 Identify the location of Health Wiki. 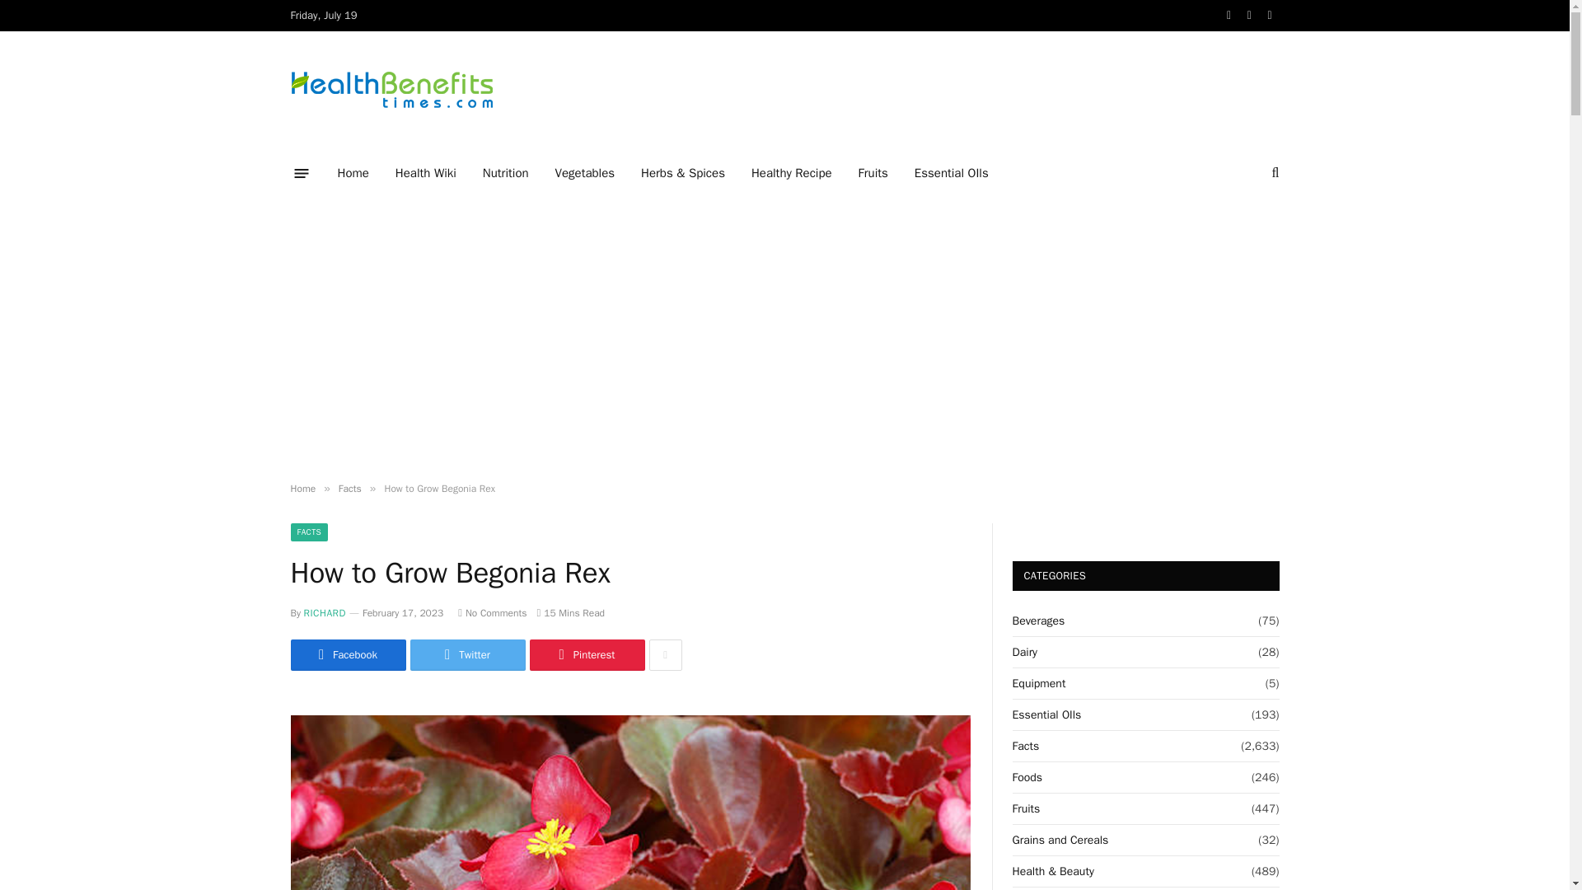
(426, 173).